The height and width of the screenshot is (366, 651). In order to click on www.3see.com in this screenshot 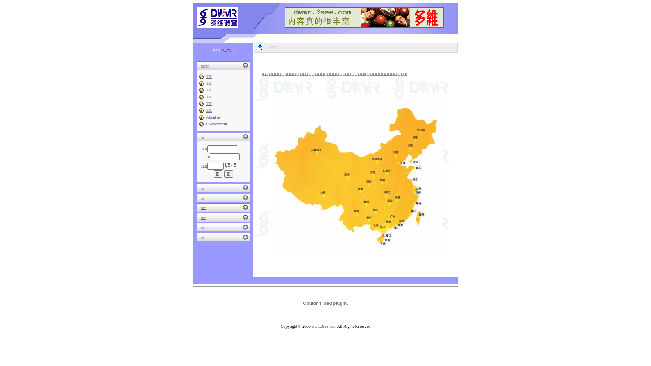, I will do `click(324, 326)`.